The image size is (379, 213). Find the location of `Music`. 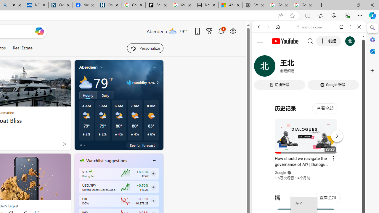

Music is located at coordinates (309, 161).